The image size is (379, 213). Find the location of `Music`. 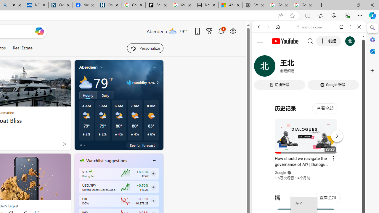

Music is located at coordinates (309, 161).